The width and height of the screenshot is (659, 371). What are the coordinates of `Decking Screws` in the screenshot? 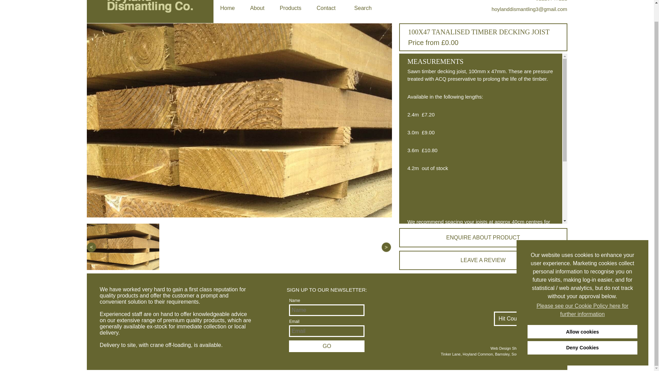 It's located at (427, 301).